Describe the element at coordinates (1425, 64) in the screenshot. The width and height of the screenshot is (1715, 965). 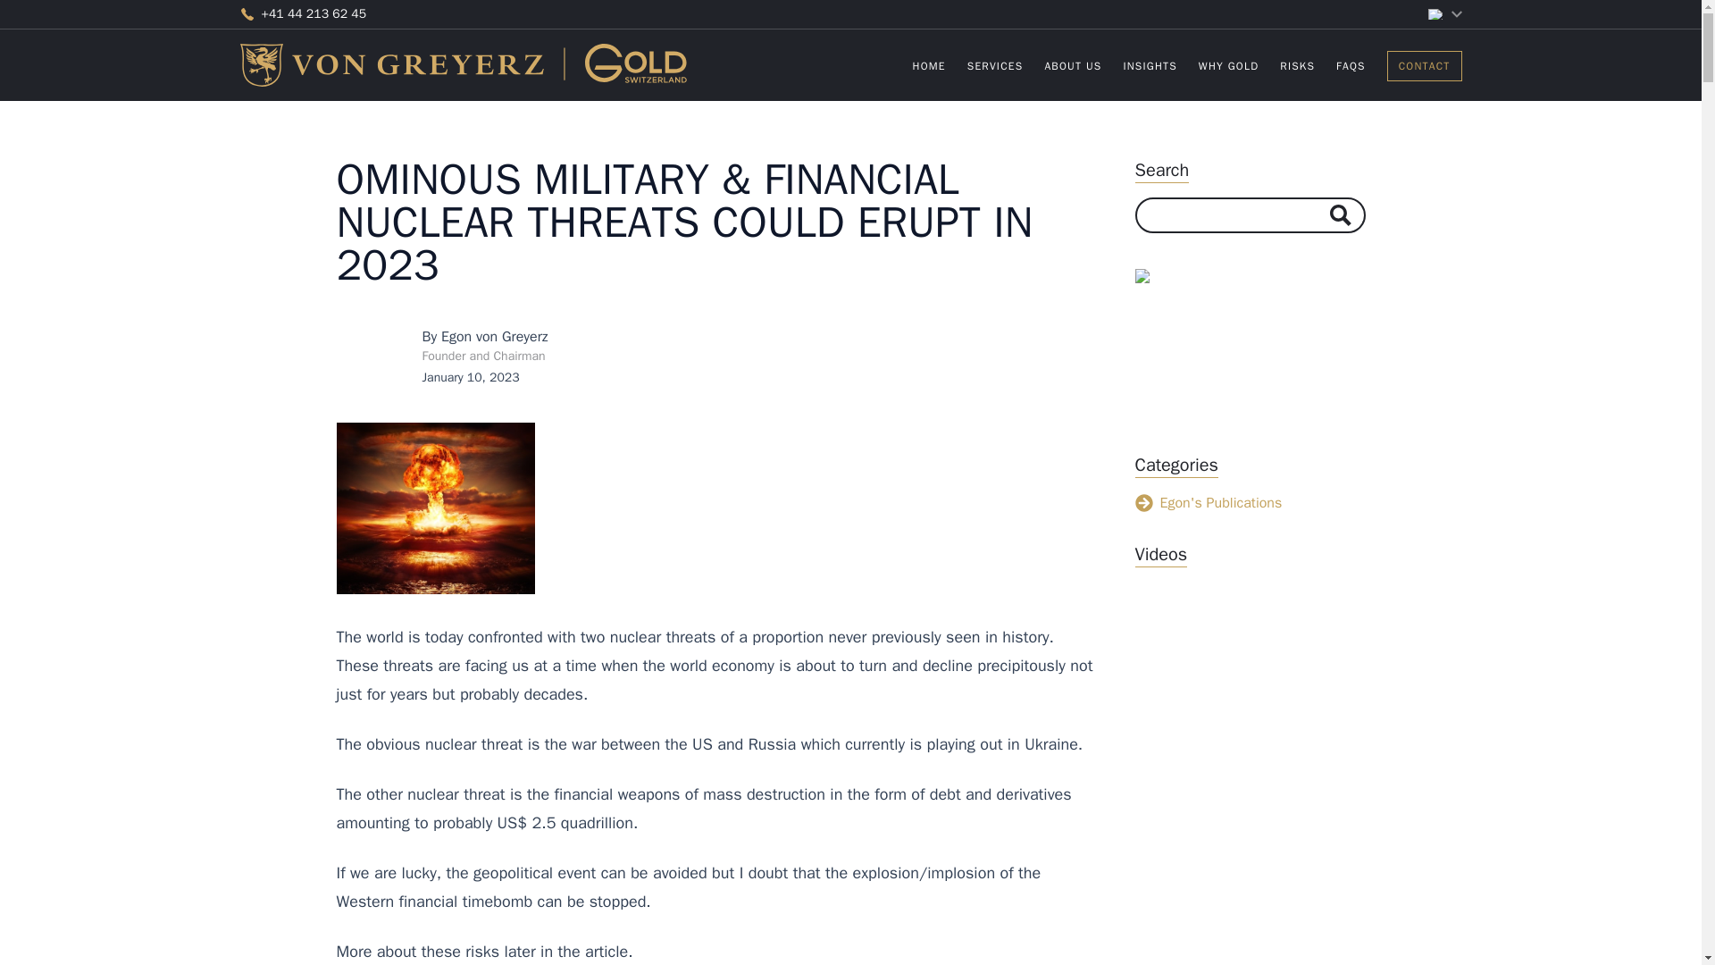
I see `CONTACT` at that location.